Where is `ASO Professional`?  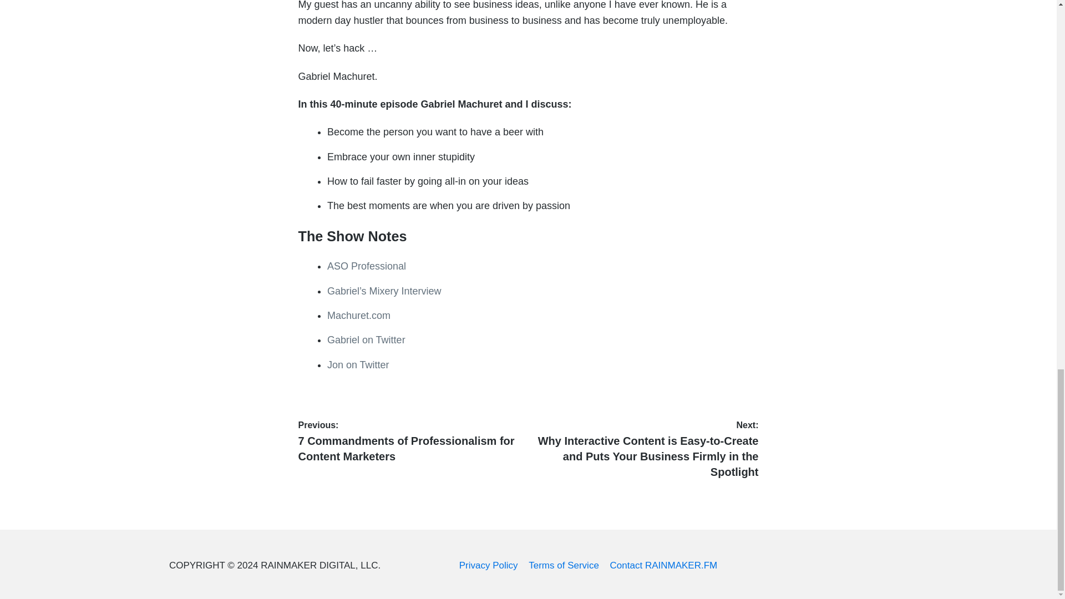
ASO Professional is located at coordinates (366, 266).